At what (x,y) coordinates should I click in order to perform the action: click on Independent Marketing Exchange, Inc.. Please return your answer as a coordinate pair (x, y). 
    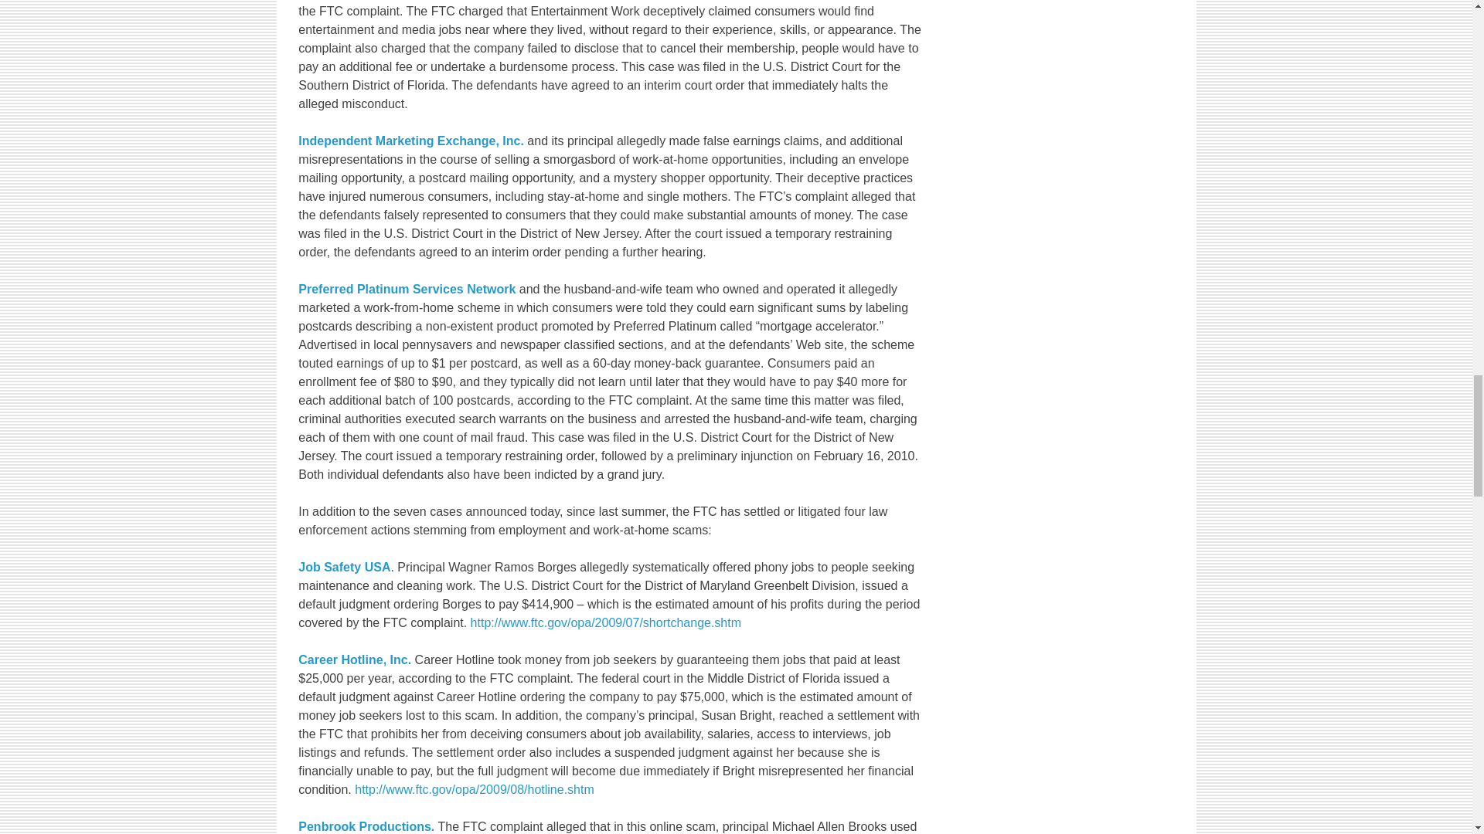
    Looking at the image, I should click on (410, 141).